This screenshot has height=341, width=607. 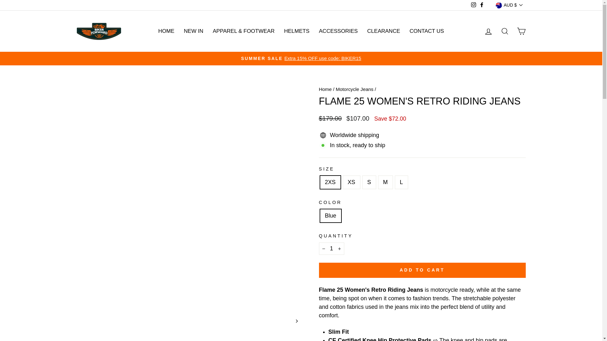 I want to click on Back to the frontpage, so click(x=325, y=89).